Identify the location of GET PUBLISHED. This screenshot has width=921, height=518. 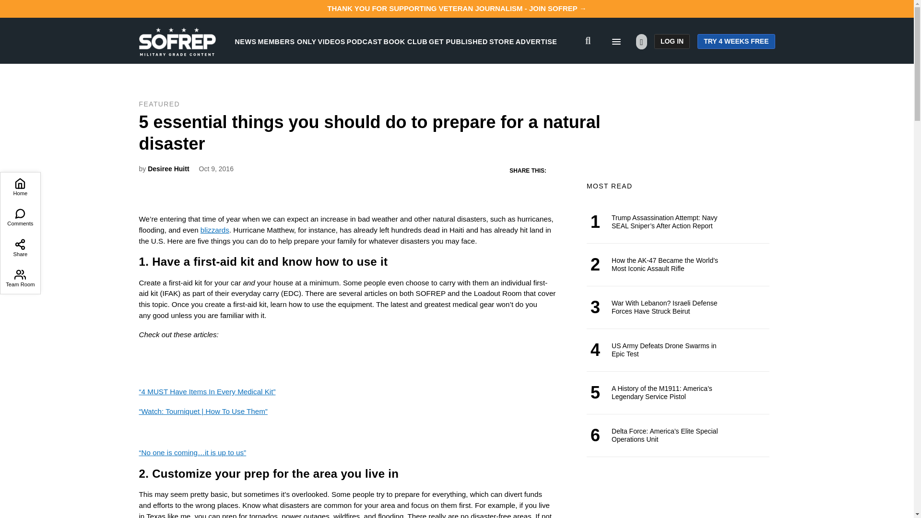
(459, 41).